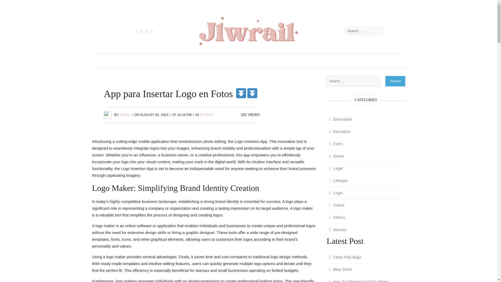  Describe the element at coordinates (347, 61) in the screenshot. I see `ONLINE` at that location.